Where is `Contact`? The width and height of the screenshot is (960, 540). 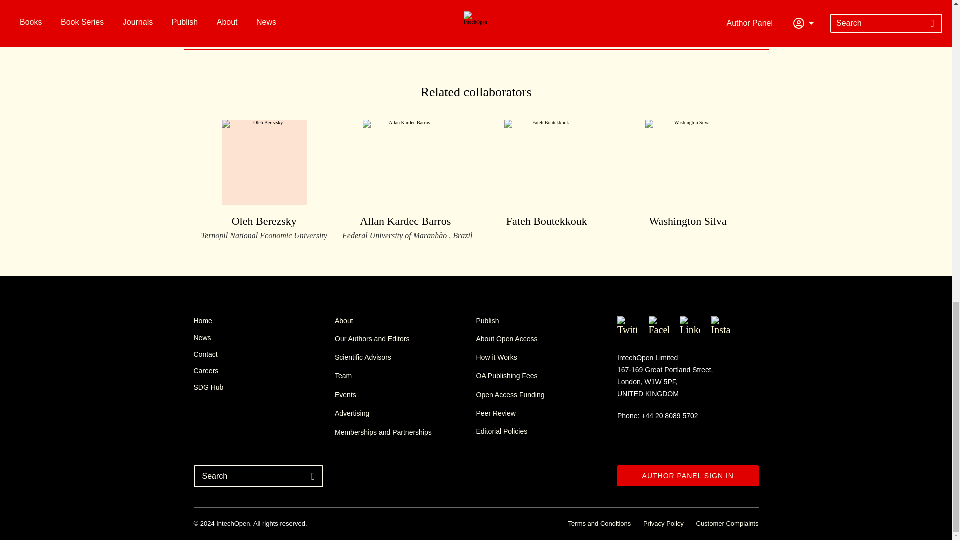
Contact is located at coordinates (264, 354).